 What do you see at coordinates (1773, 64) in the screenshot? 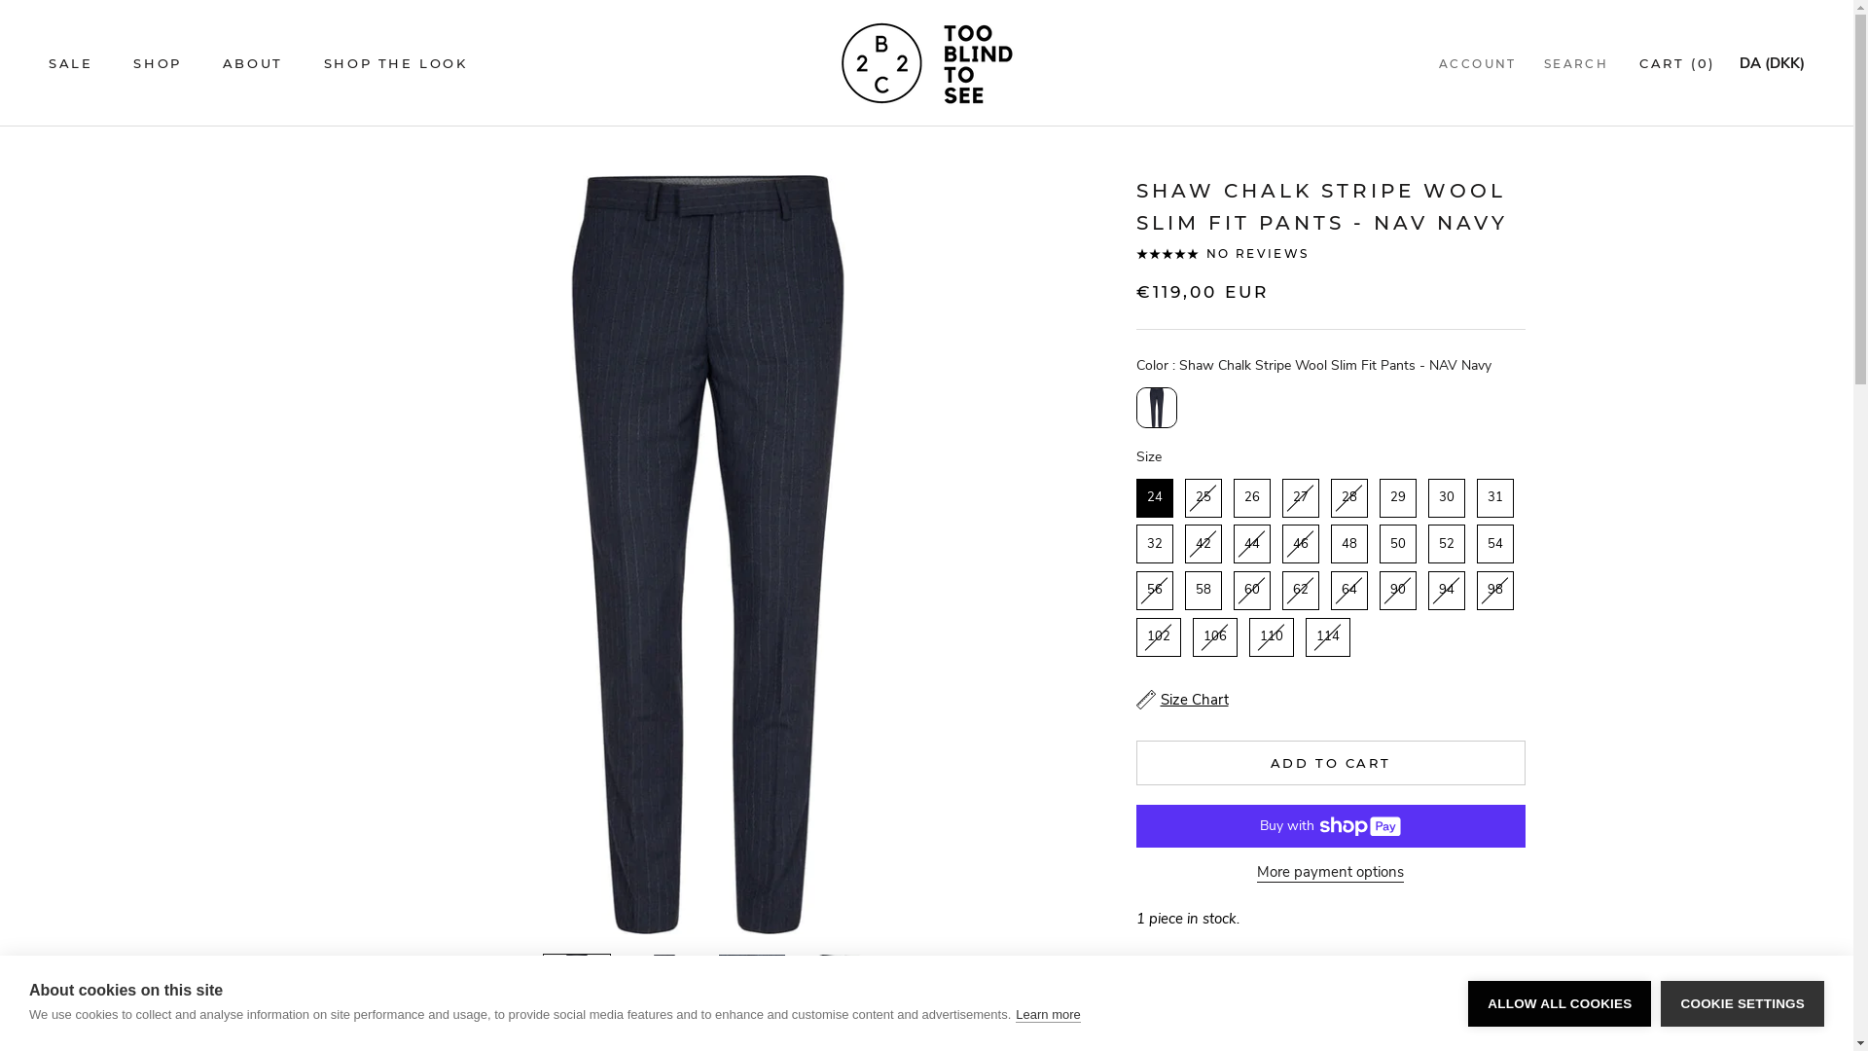
I see `DA (DKK)` at bounding box center [1773, 64].